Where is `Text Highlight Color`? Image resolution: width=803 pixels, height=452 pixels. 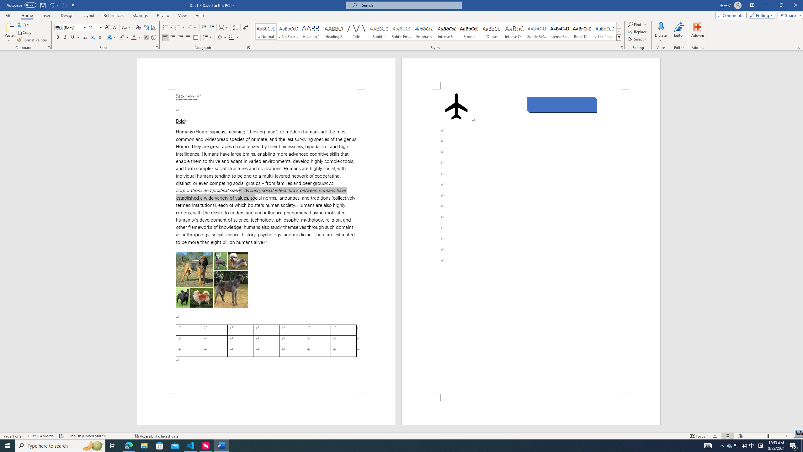 Text Highlight Color is located at coordinates (124, 38).